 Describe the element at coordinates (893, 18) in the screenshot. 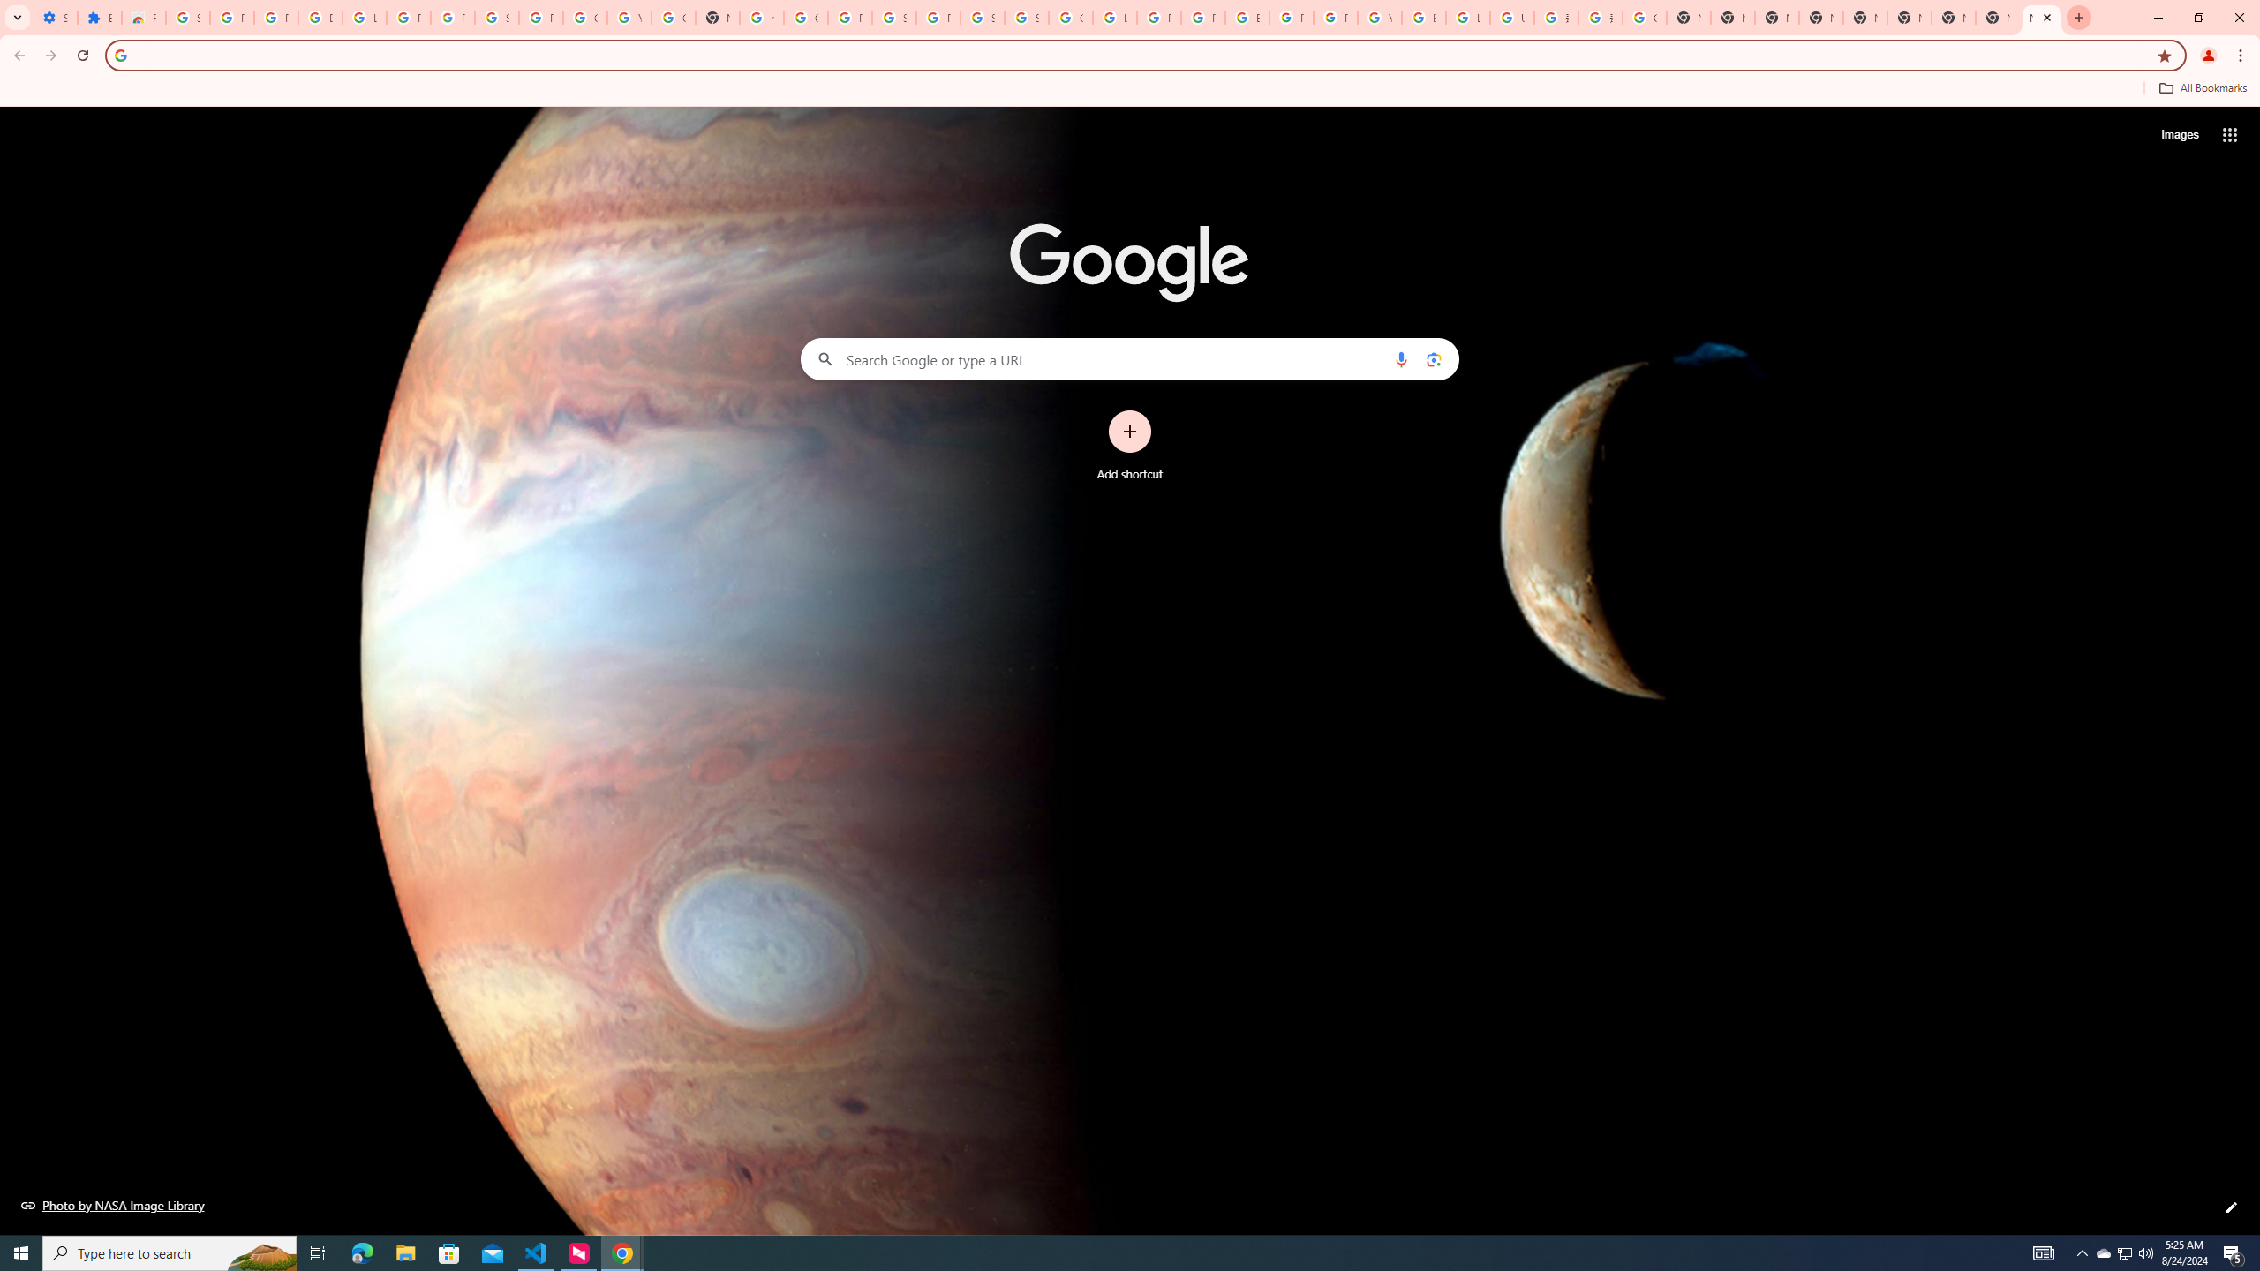

I see `Sign in - Google Accounts` at that location.